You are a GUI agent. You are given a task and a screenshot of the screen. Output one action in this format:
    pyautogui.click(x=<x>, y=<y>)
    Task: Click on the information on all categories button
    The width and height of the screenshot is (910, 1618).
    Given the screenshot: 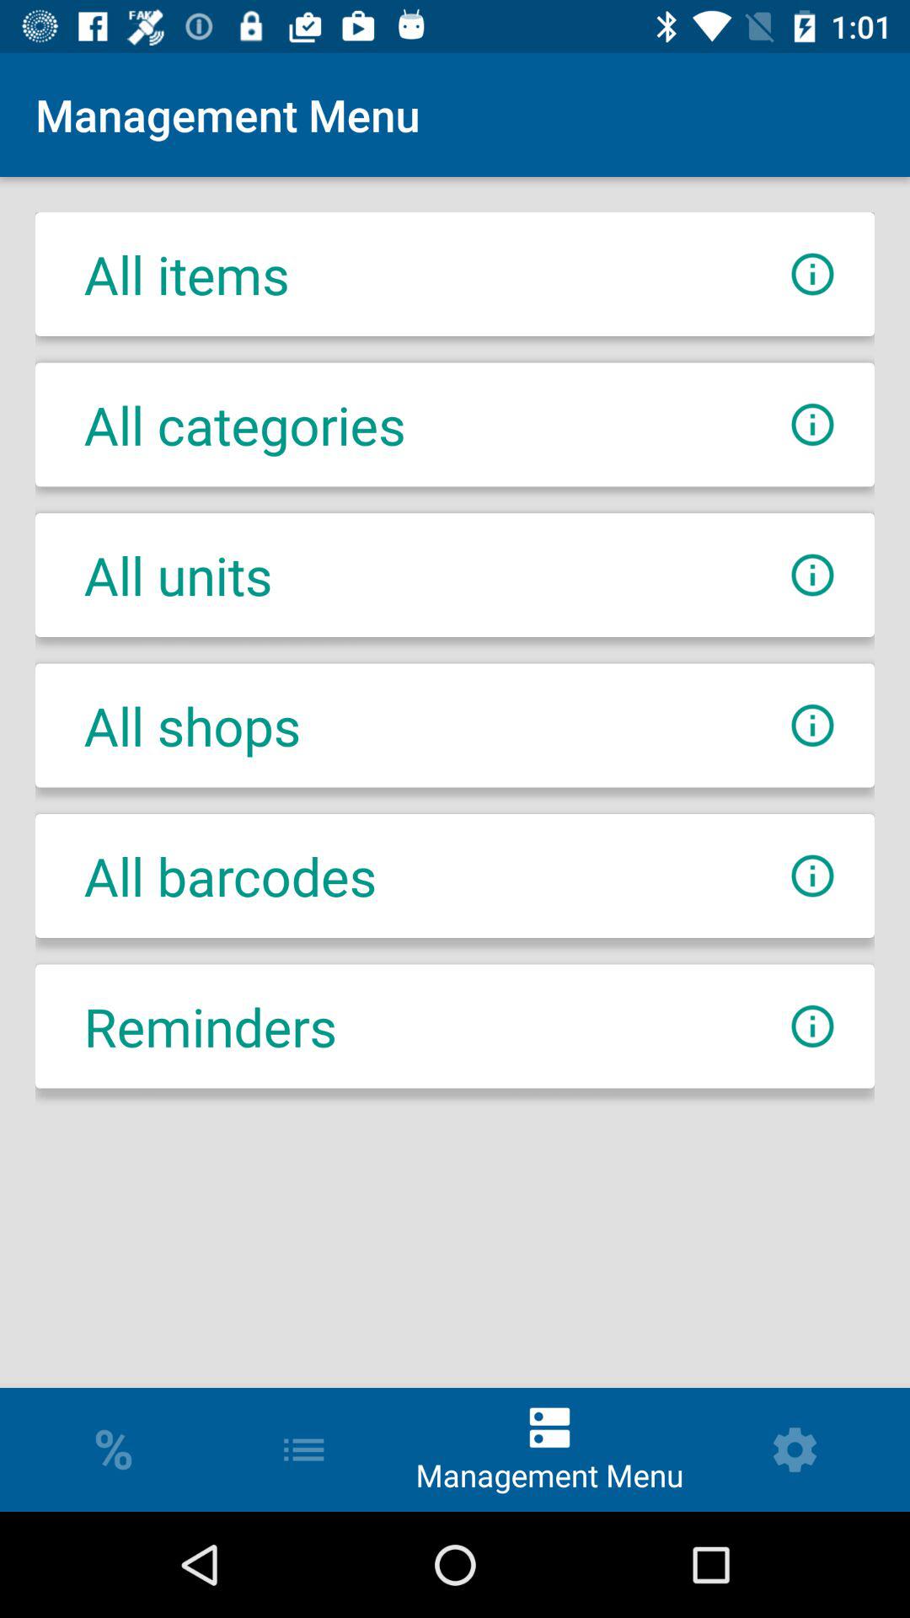 What is the action you would take?
    pyautogui.click(x=812, y=425)
    